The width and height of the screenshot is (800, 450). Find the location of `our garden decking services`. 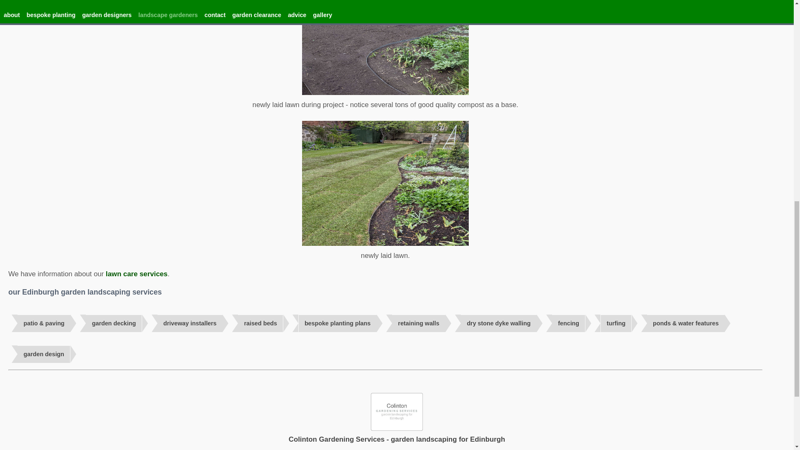

our garden decking services is located at coordinates (113, 323).